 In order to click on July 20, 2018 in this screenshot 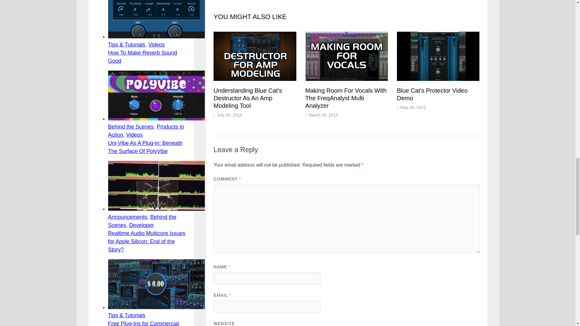, I will do `click(229, 115)`.